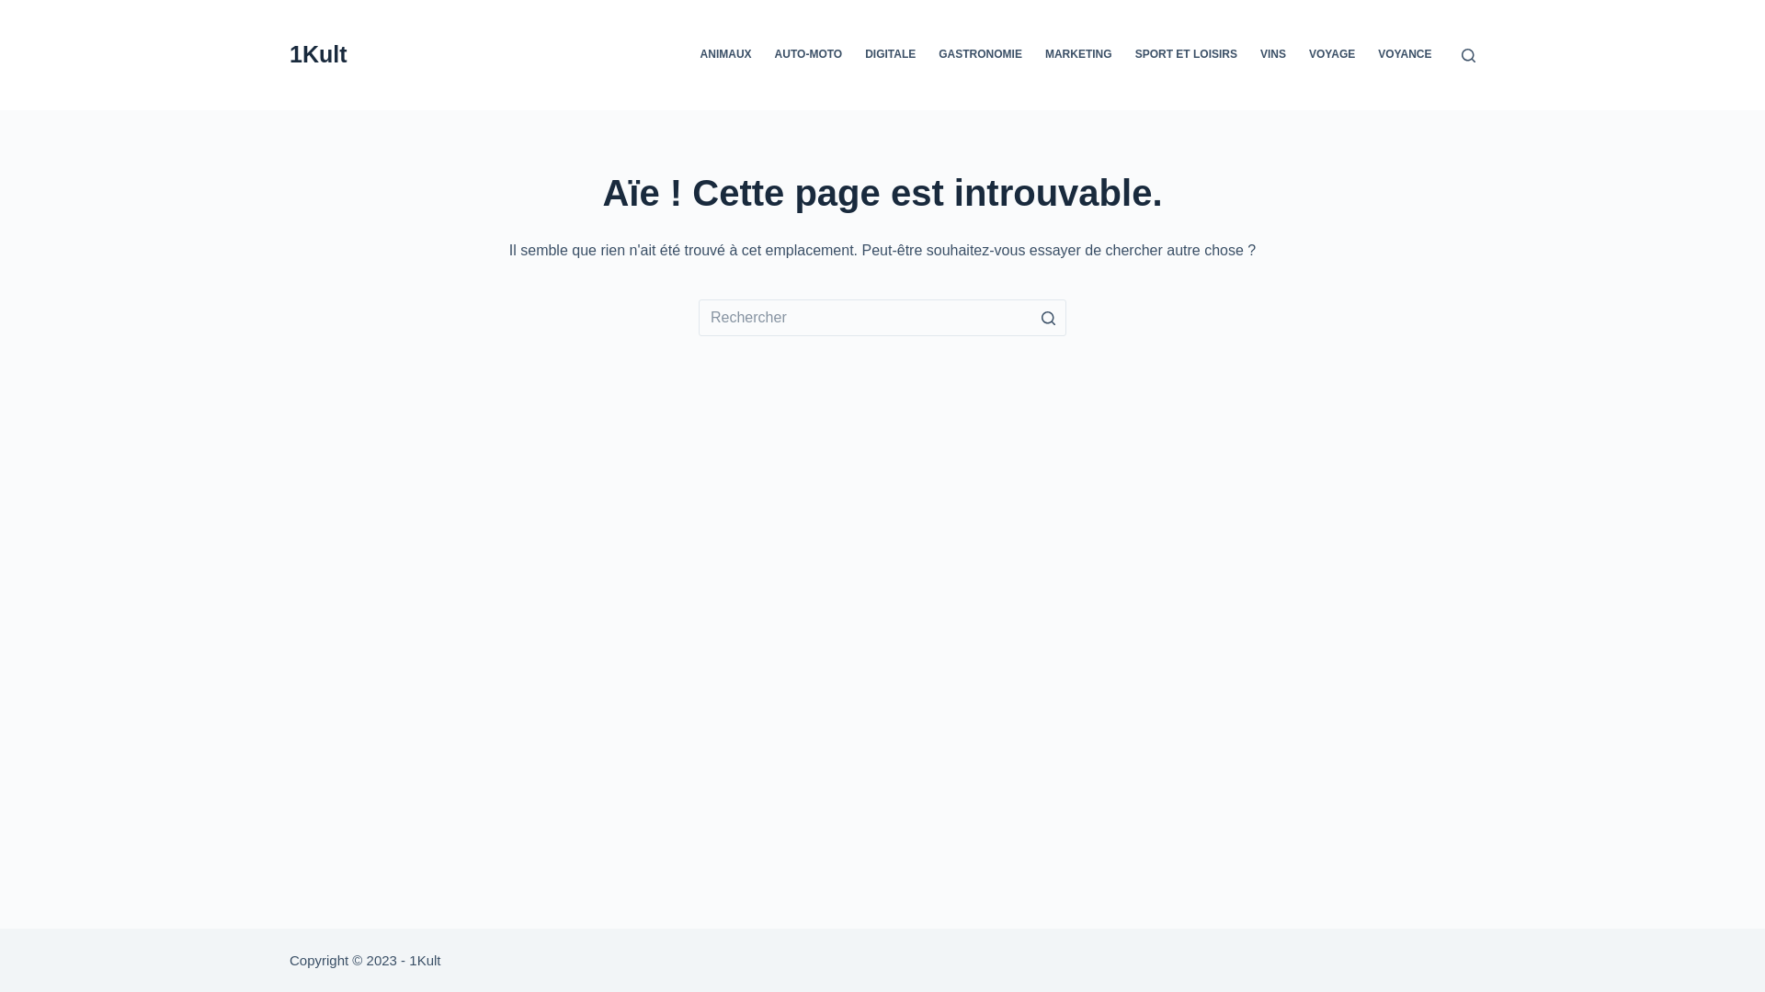 Image resolution: width=1765 pixels, height=992 pixels. I want to click on VOYAGE, so click(1333, 55).